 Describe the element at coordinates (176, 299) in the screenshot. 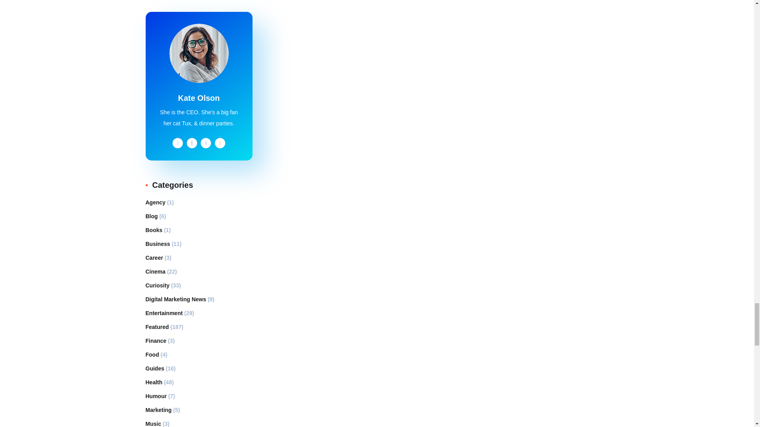

I see `Digital Marketing News` at that location.